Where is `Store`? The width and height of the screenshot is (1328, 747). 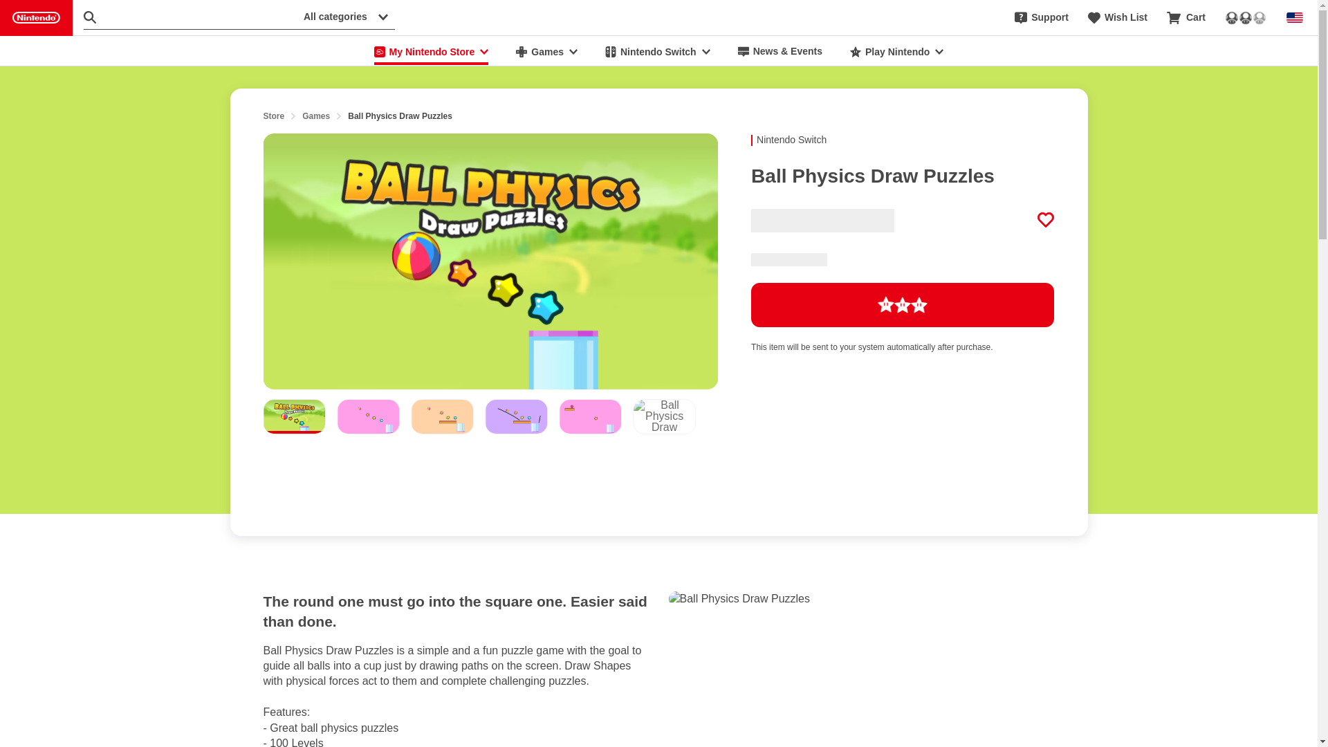 Store is located at coordinates (273, 116).